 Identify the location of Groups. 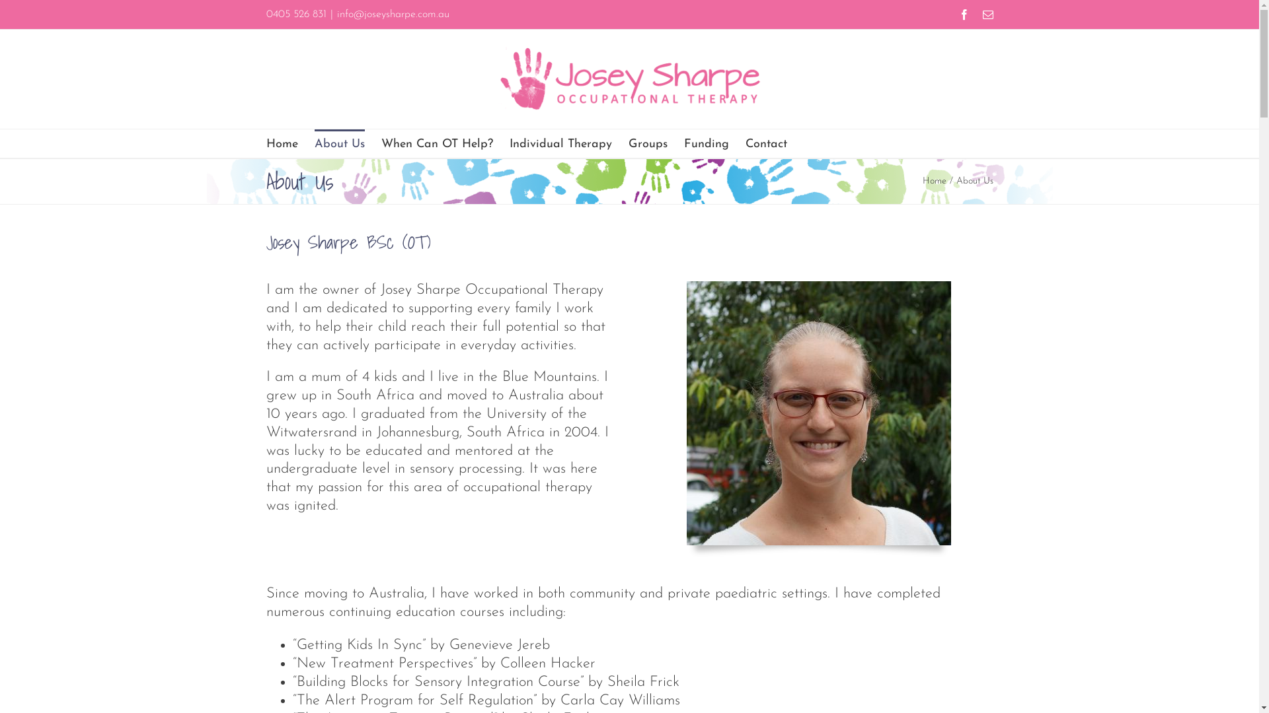
(648, 144).